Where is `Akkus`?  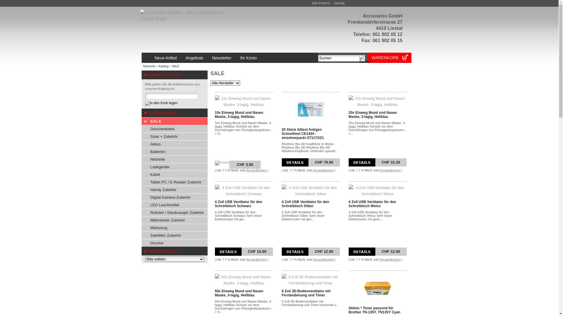
Akkus is located at coordinates (174, 144).